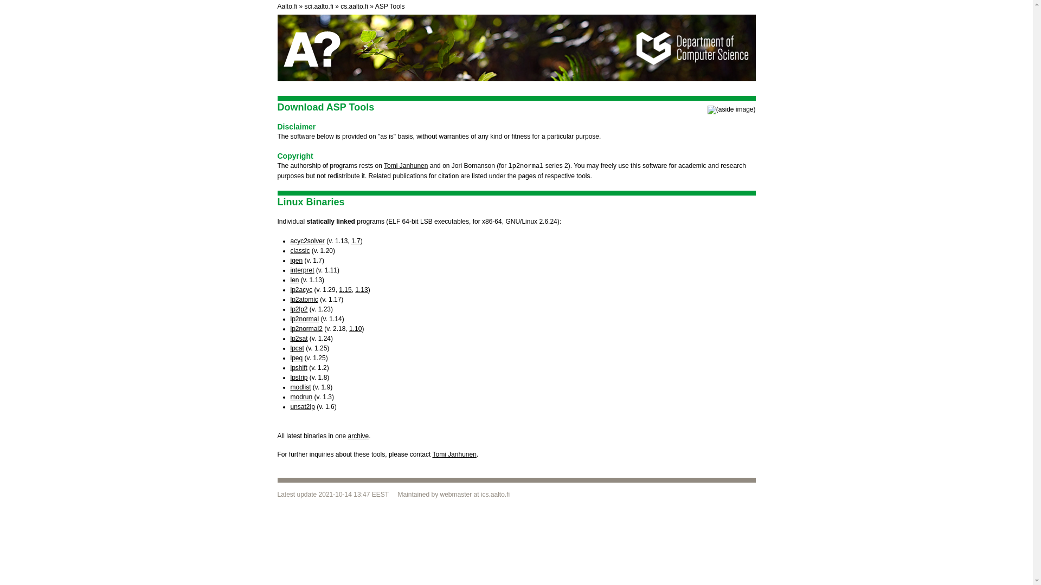  What do you see at coordinates (302, 270) in the screenshot?
I see `interpret` at bounding box center [302, 270].